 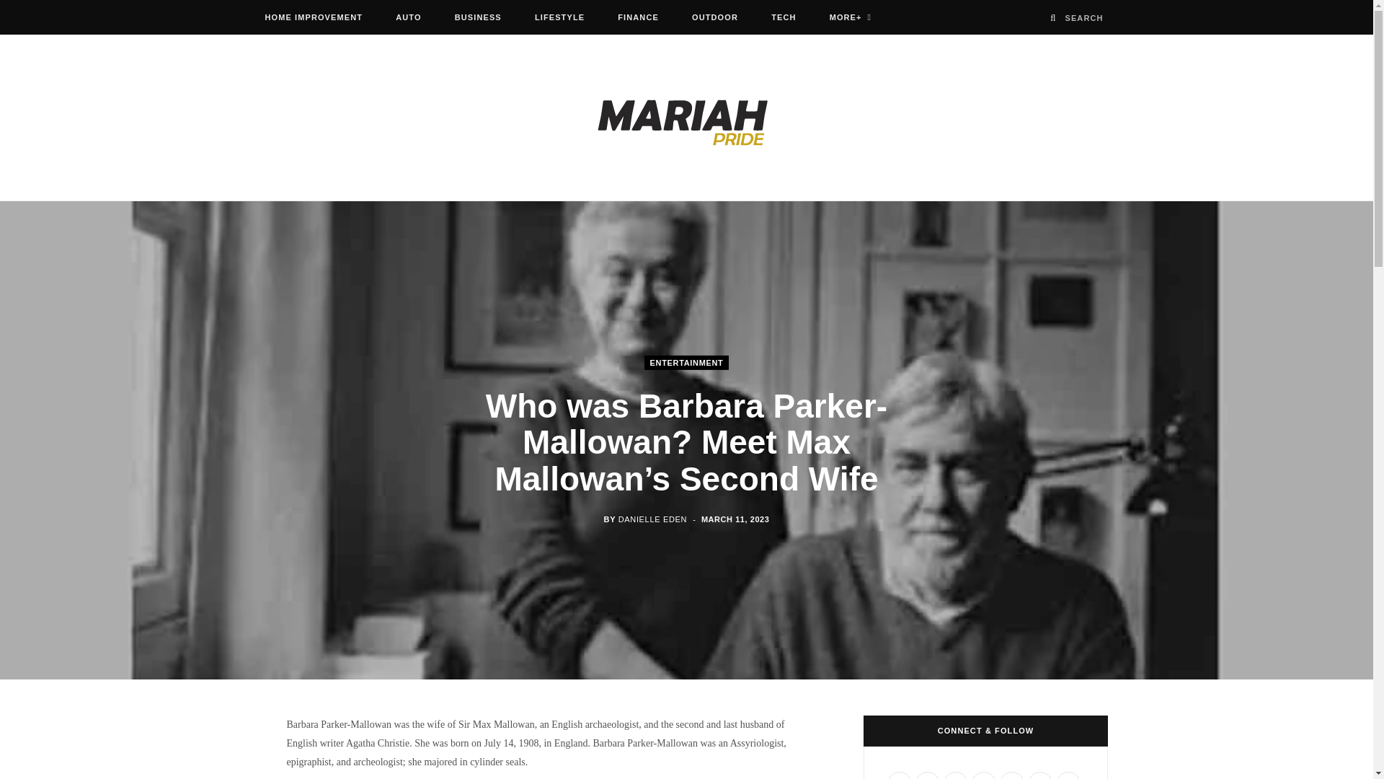 What do you see at coordinates (478, 17) in the screenshot?
I see `BUSINESS` at bounding box center [478, 17].